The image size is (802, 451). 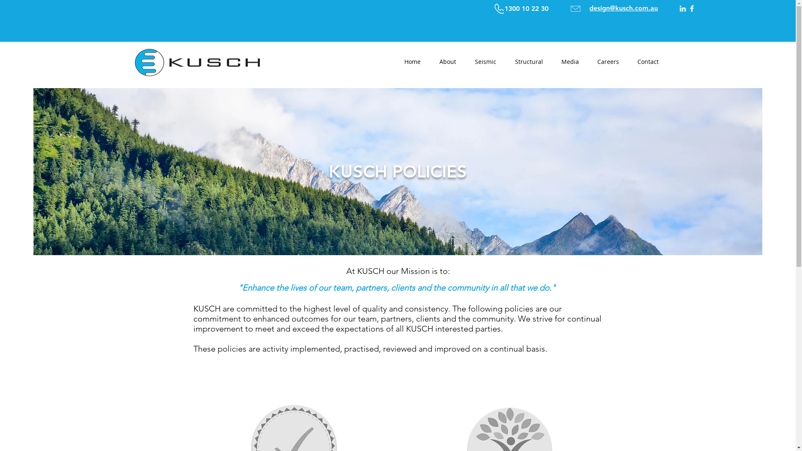 What do you see at coordinates (648, 62) in the screenshot?
I see `Contact` at bounding box center [648, 62].